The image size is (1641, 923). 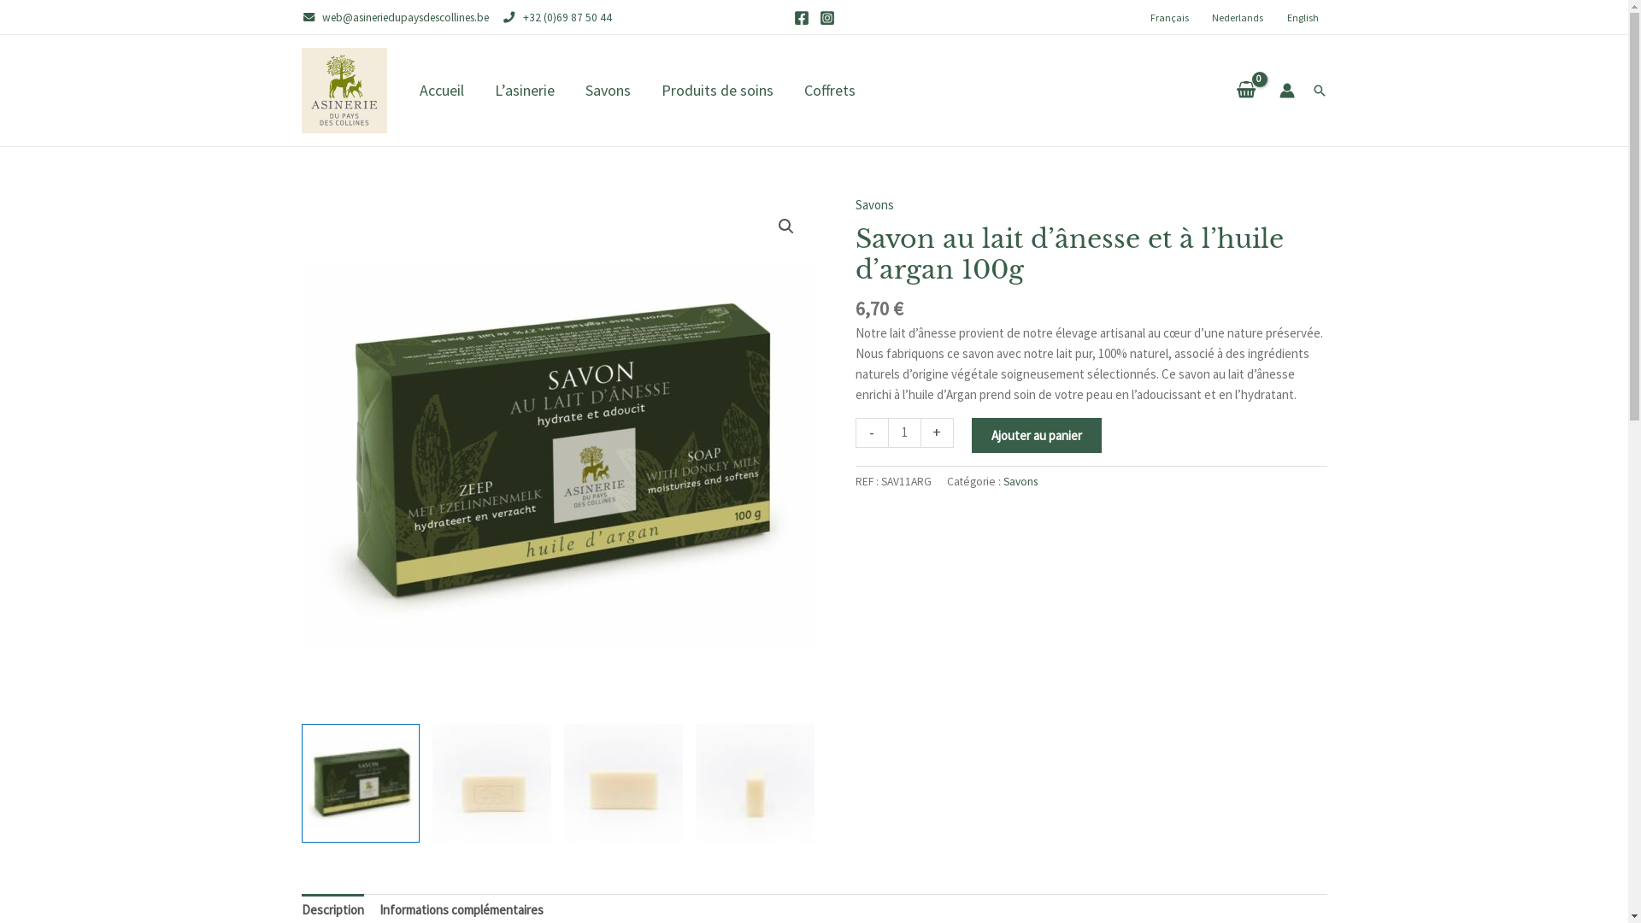 I want to click on Nederlands, so click(x=1238, y=17).